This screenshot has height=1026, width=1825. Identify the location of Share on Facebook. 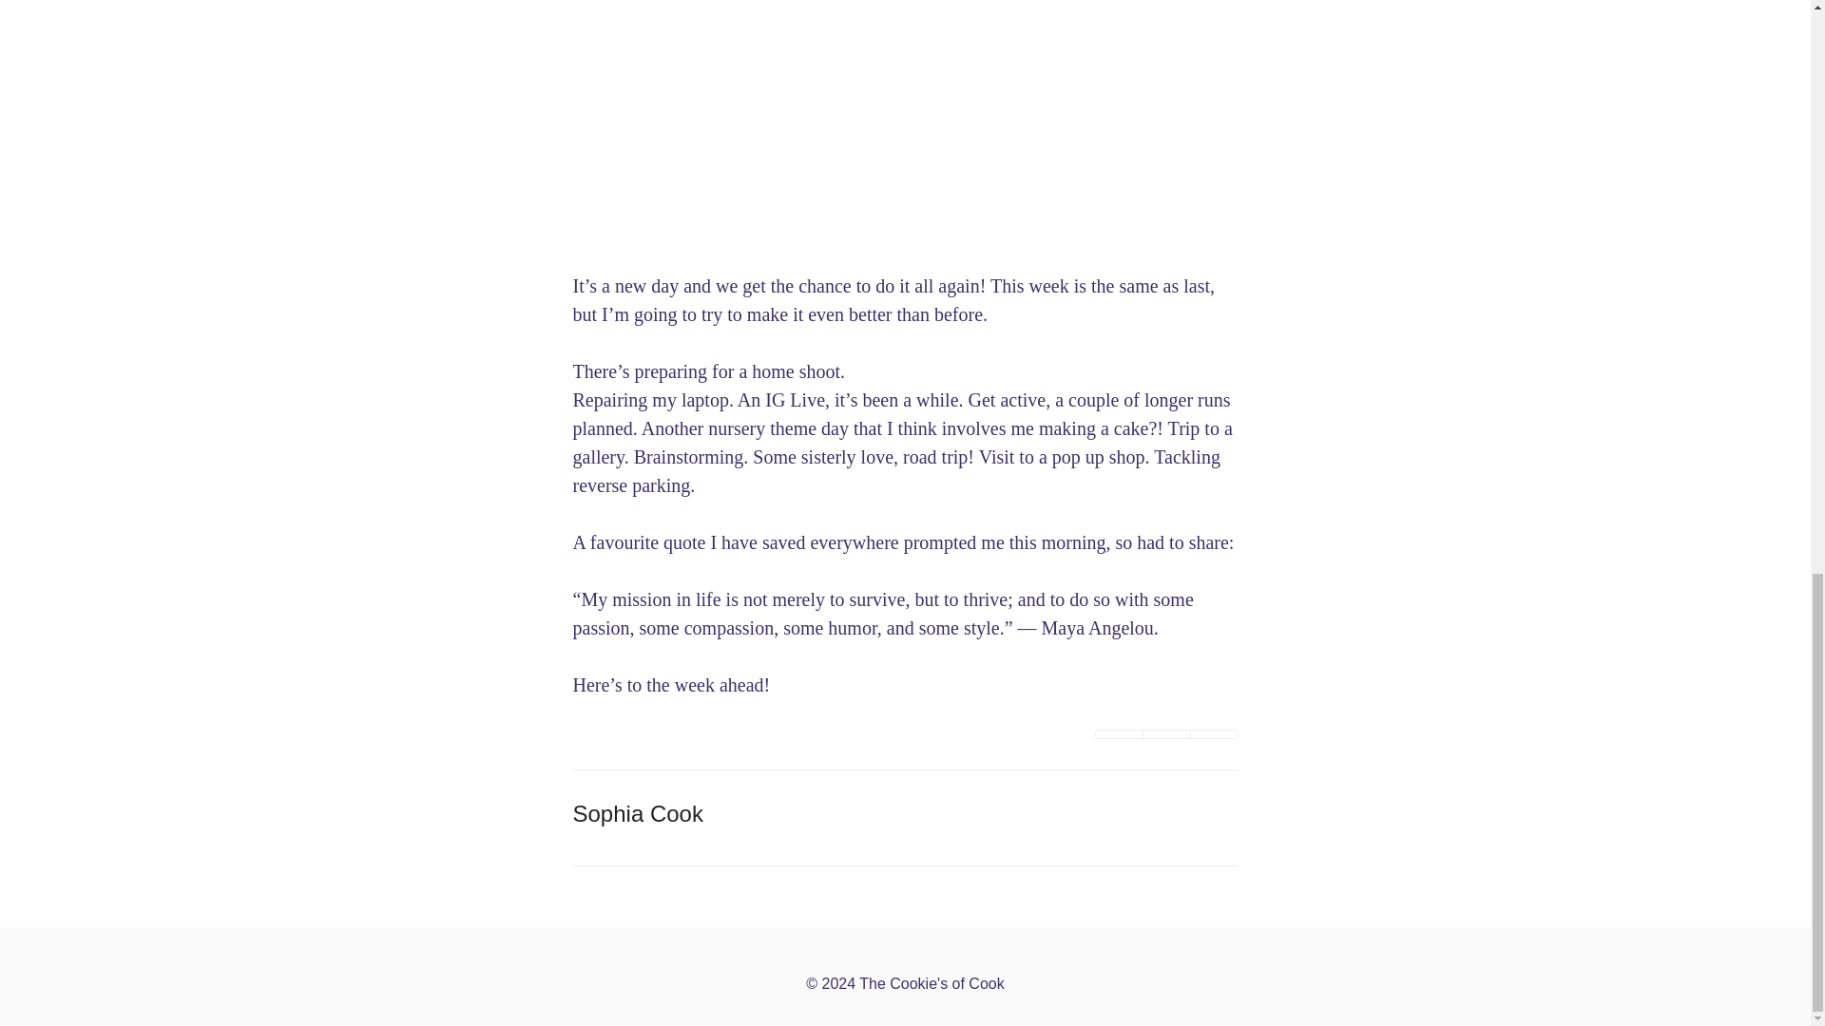
(1165, 733).